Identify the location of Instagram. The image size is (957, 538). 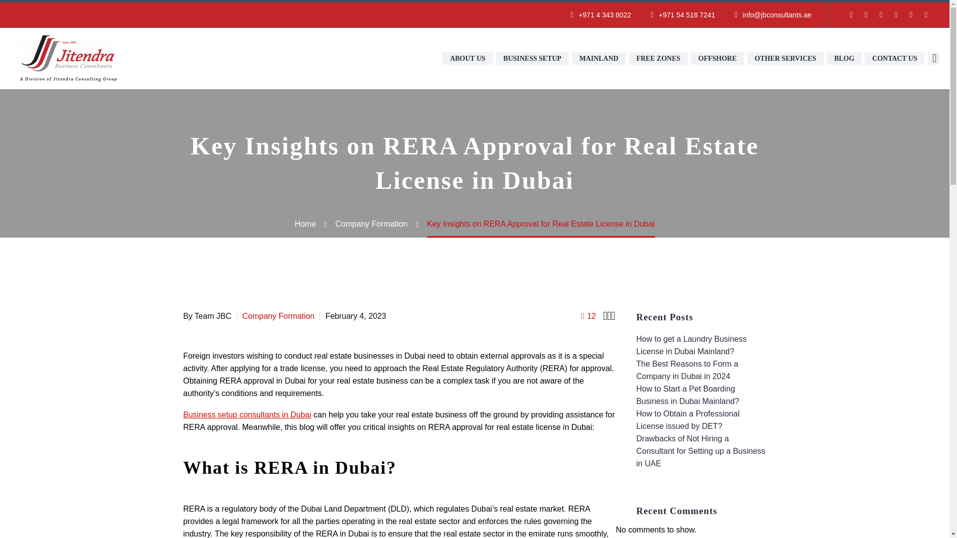
(896, 14).